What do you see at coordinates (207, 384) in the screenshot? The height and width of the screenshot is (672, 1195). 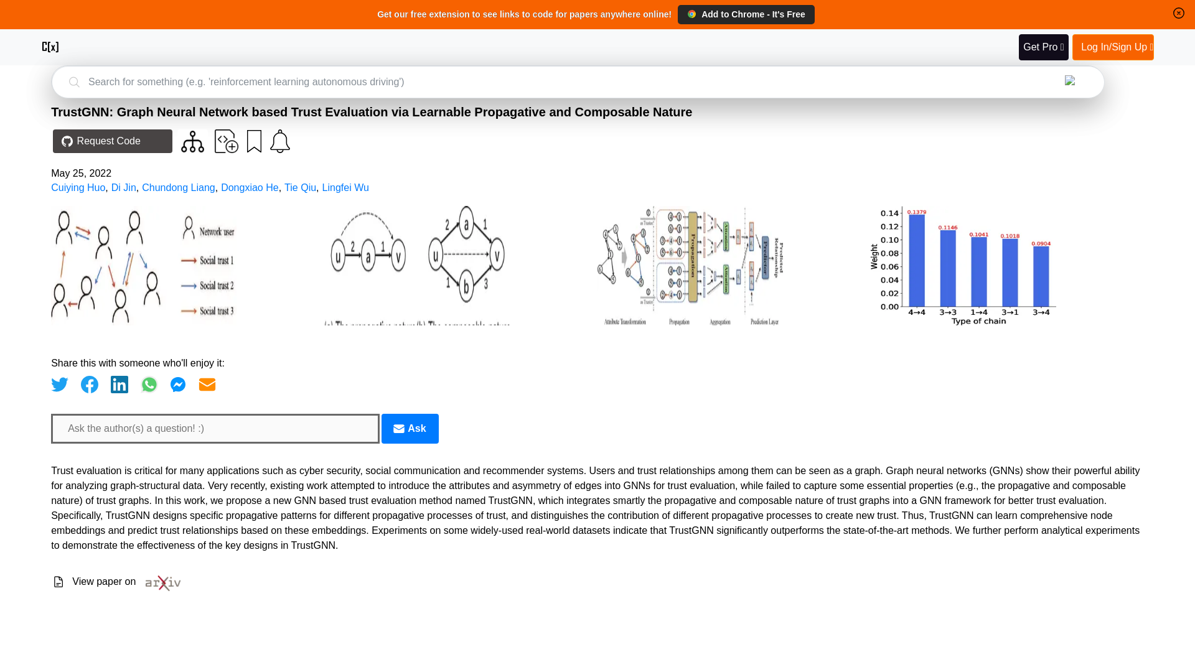 I see `Share via Email` at bounding box center [207, 384].